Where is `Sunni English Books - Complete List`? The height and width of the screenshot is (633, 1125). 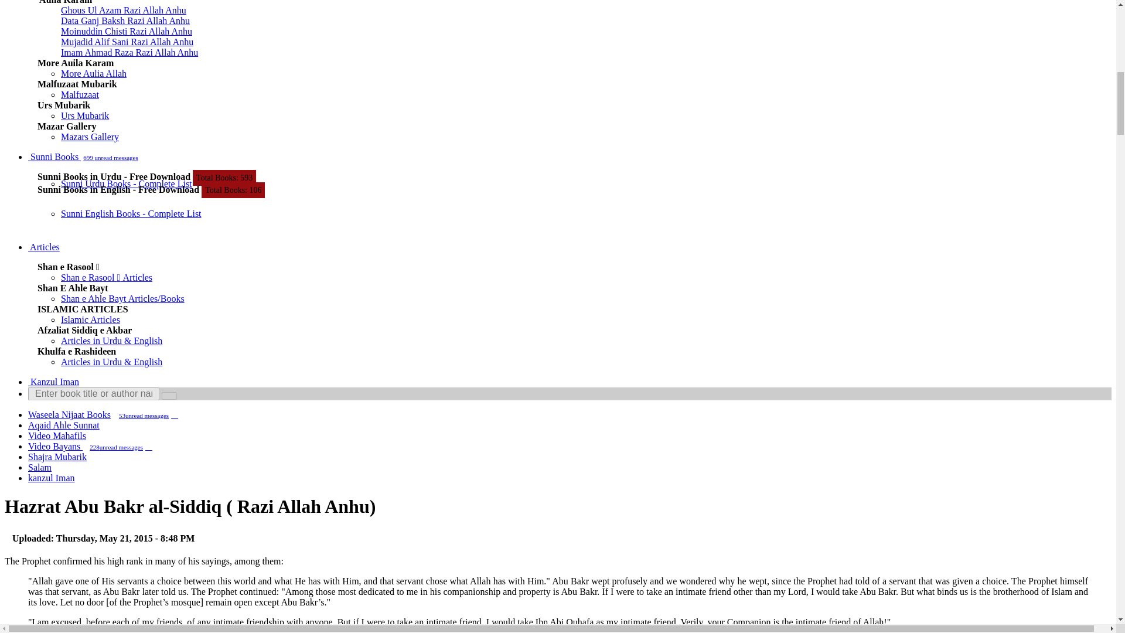
Sunni English Books - Complete List is located at coordinates (131, 213).